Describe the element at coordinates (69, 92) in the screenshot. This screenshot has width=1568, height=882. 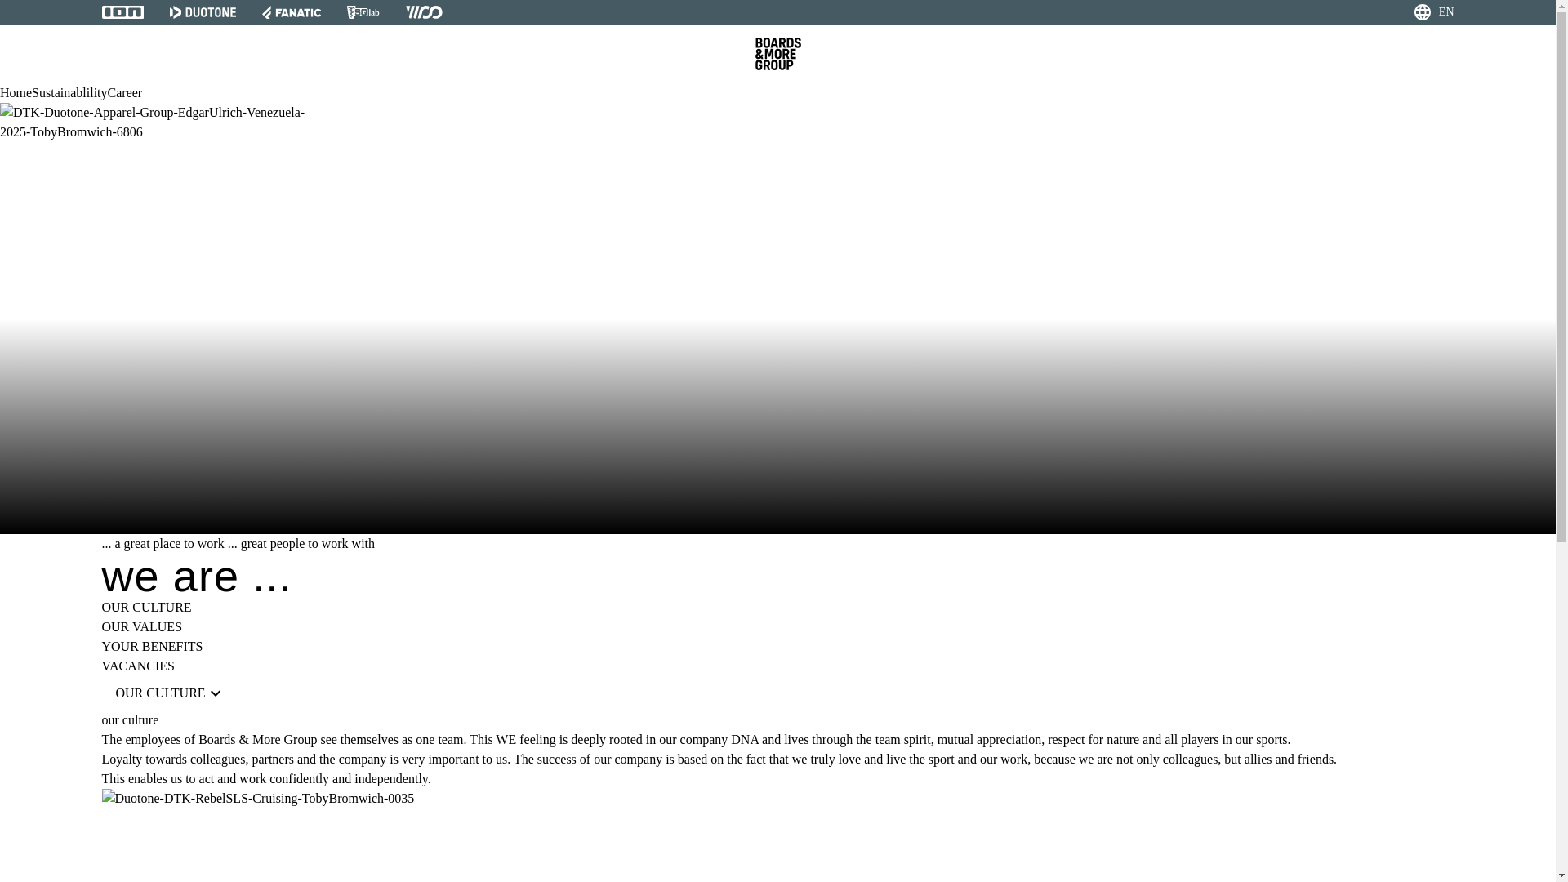
I see `Sustainablility` at that location.